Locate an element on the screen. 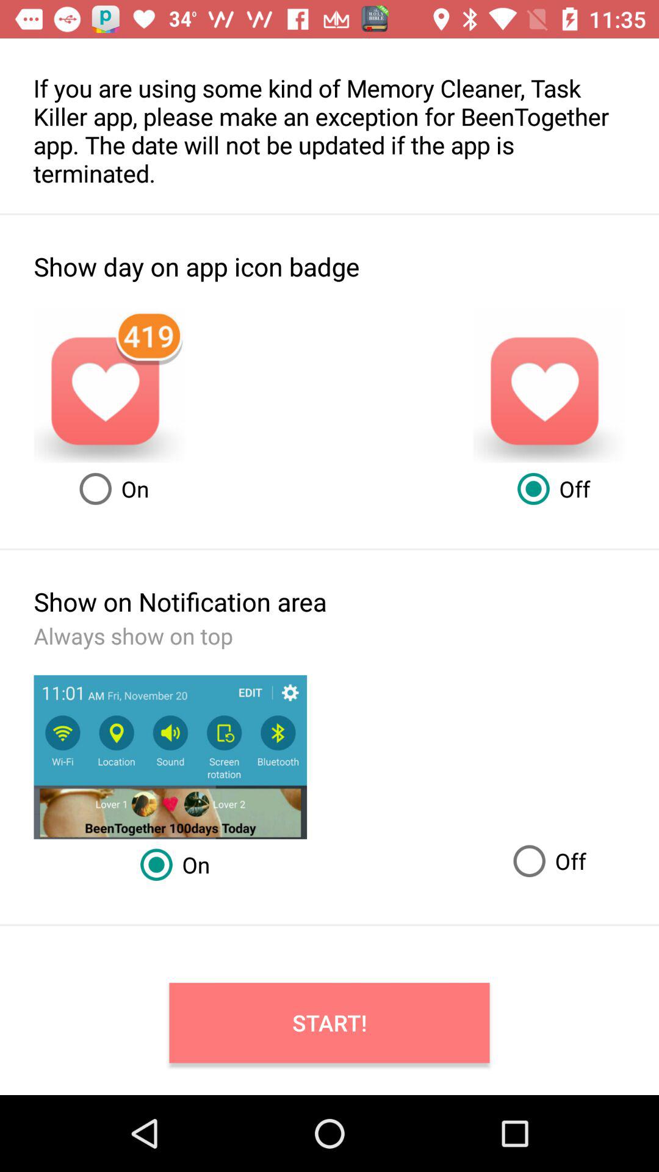  click on the heart symbol which is showing notifications is located at coordinates (110, 385).